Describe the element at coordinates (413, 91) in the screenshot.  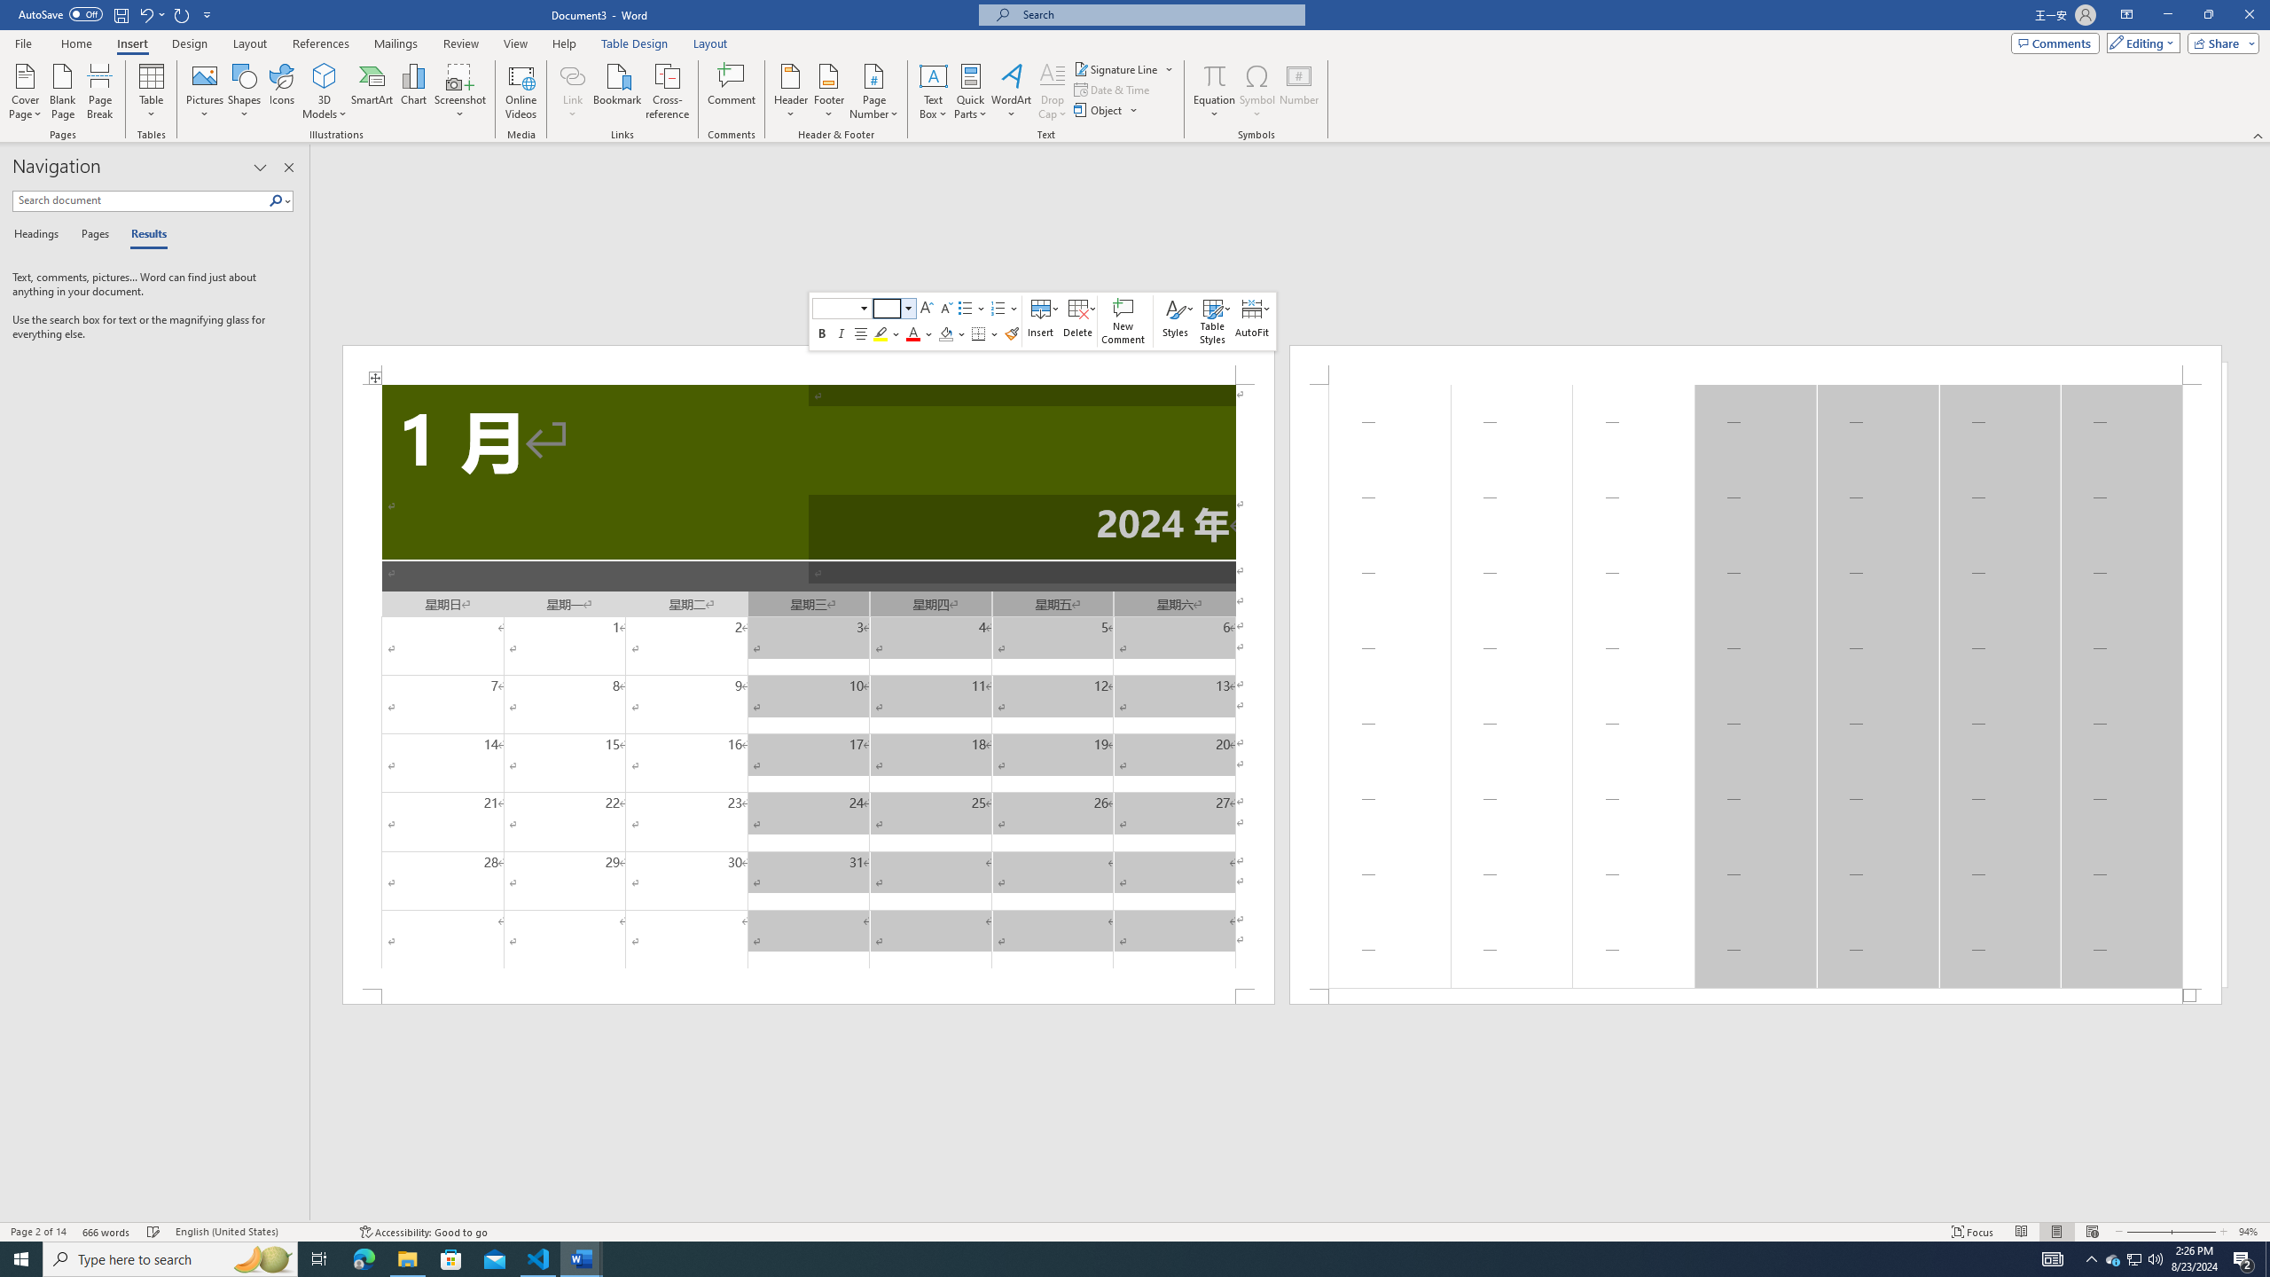
I see `Class: NetUIComboboxAnchor` at that location.